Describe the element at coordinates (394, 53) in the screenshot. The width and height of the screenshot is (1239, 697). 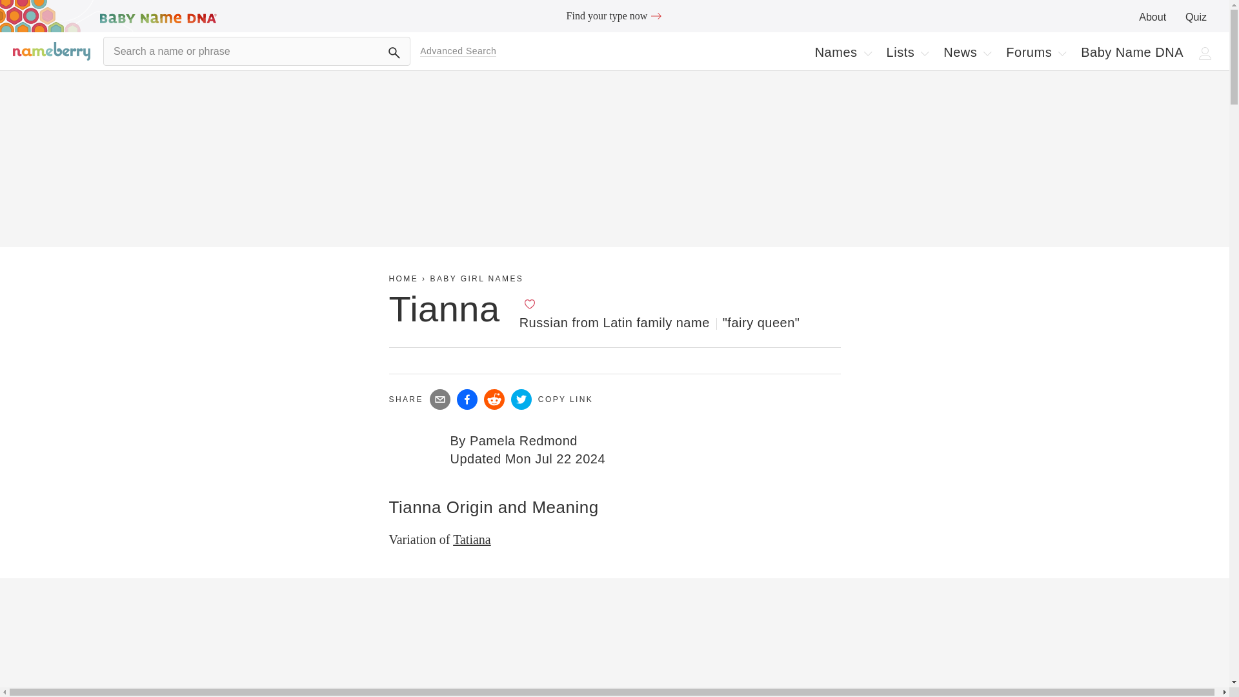
I see `Chevron - Down` at that location.